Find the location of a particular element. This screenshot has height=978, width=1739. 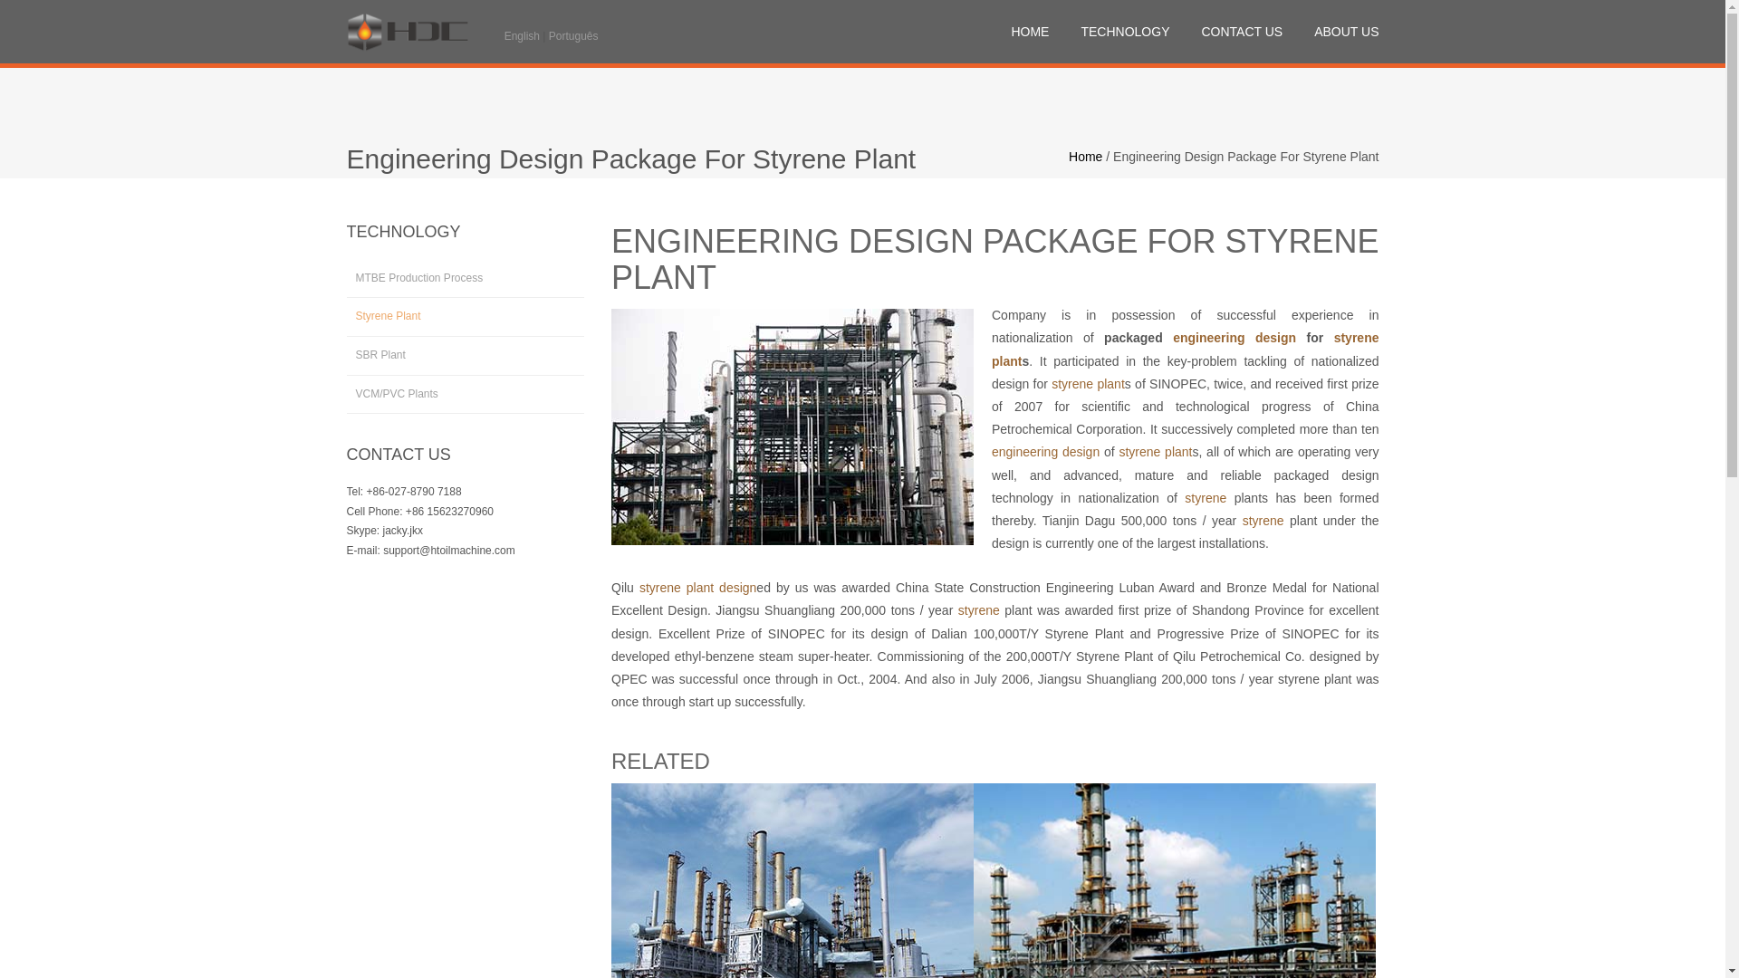

View all posts in engineering design is located at coordinates (1234, 338).